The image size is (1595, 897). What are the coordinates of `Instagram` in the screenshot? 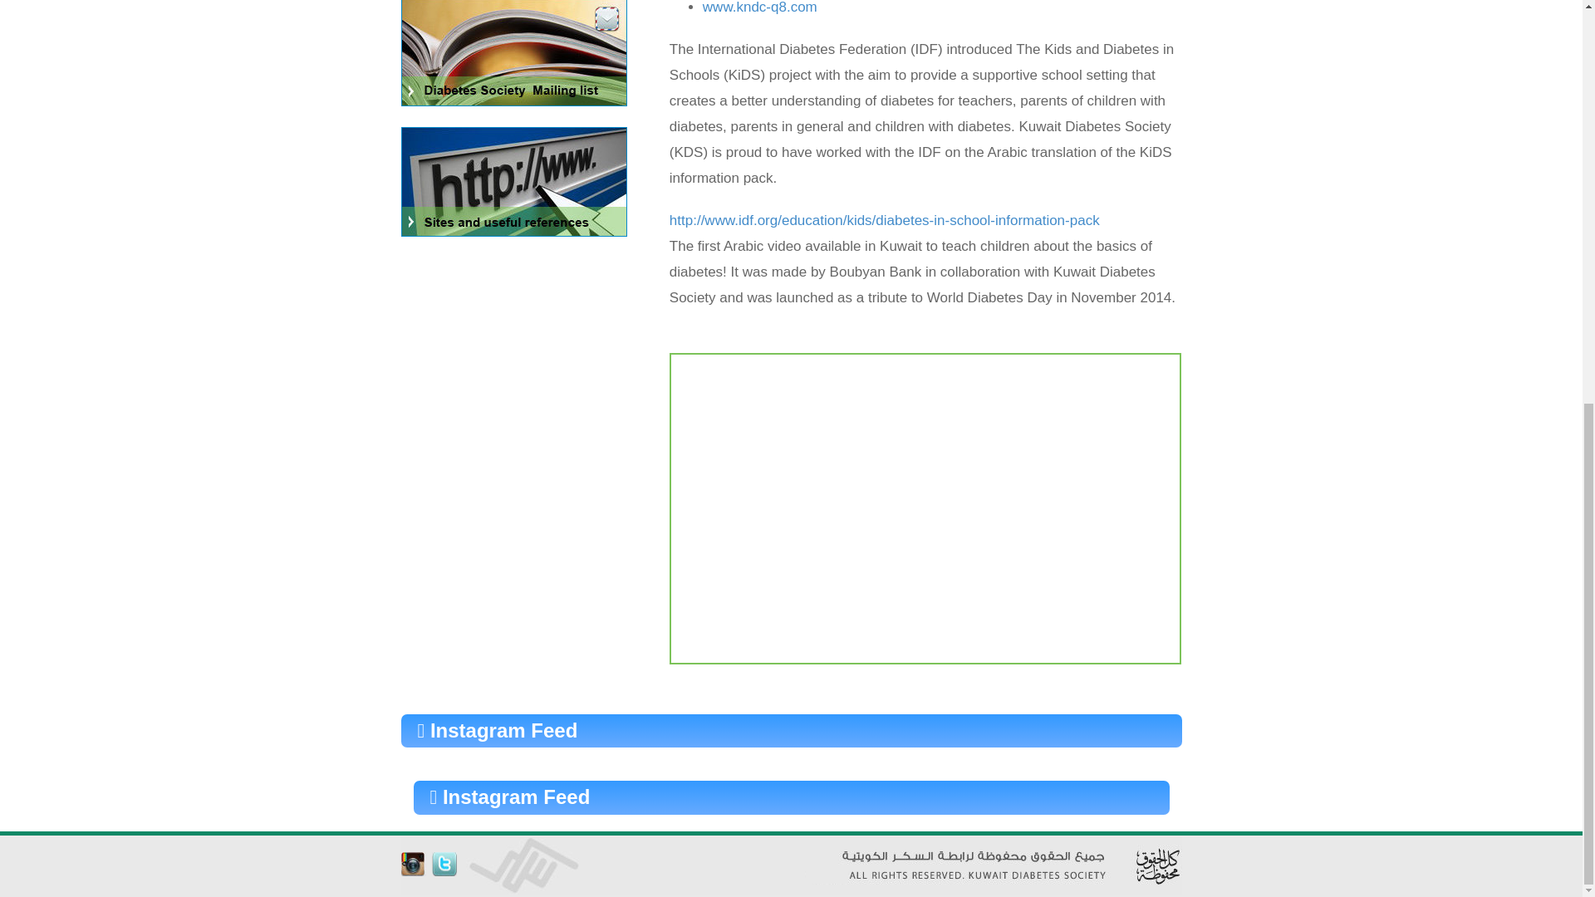 It's located at (412, 864).